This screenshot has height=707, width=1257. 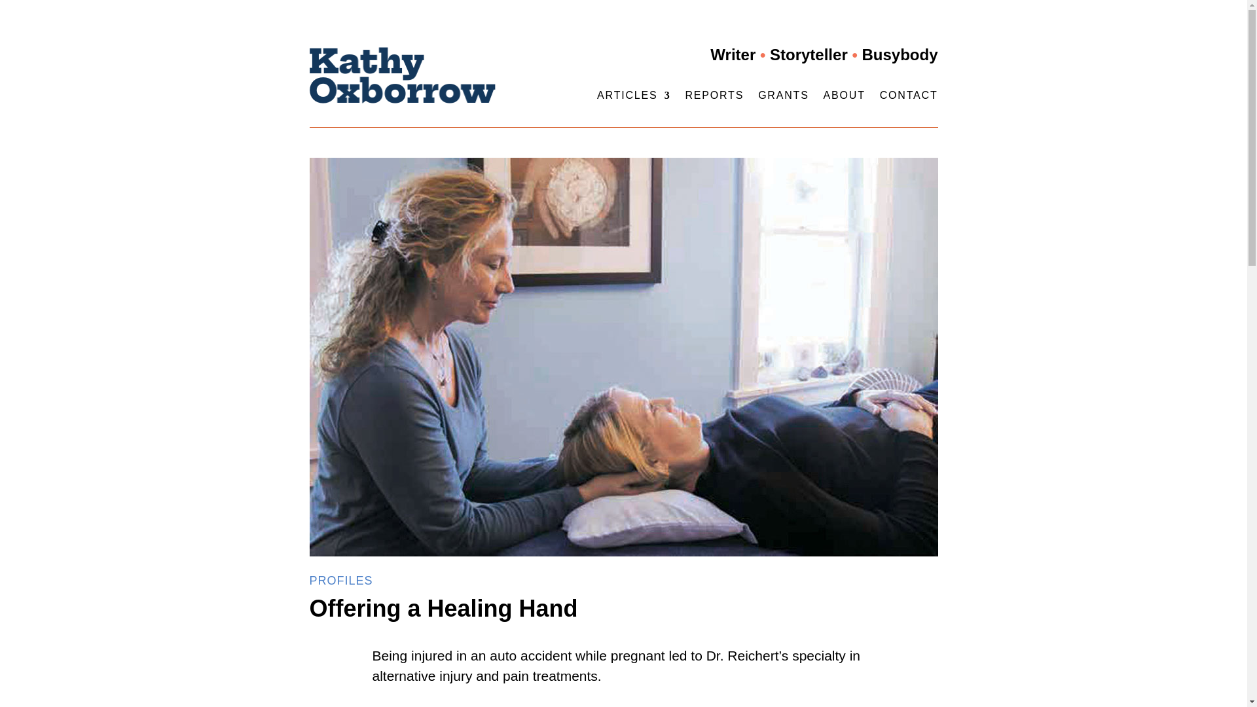 I want to click on ARTICLES, so click(x=634, y=98).